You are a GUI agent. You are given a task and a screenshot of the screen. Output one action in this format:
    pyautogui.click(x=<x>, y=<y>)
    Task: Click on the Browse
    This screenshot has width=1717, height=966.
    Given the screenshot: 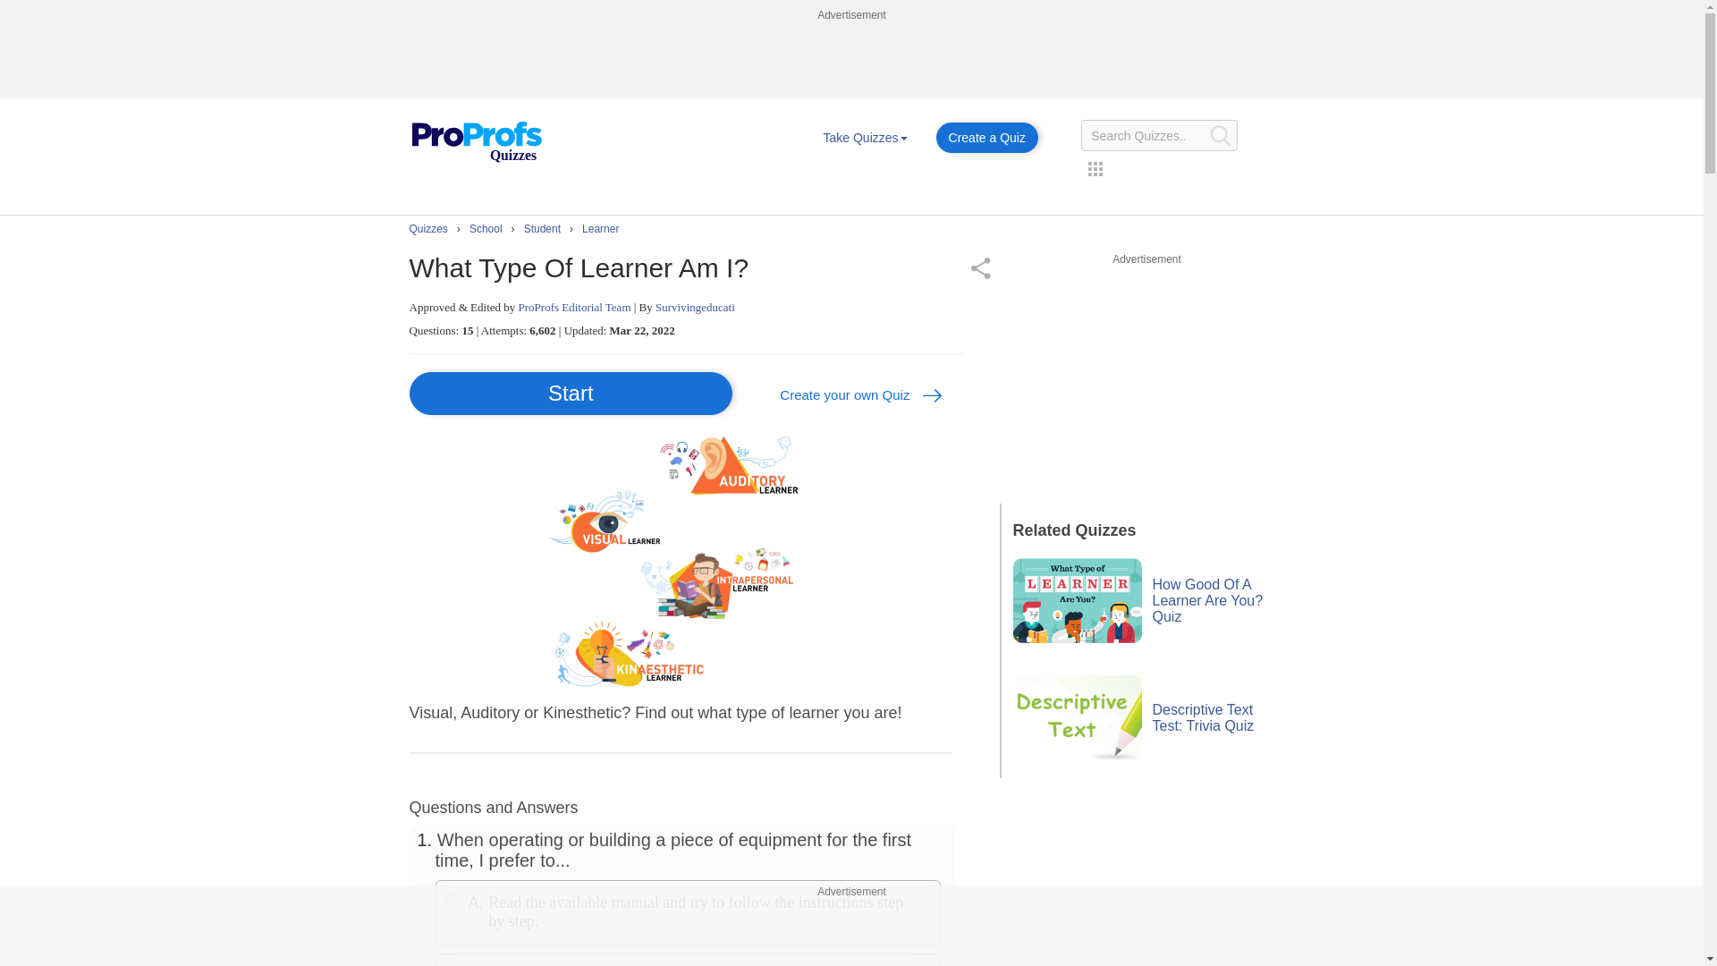 What is the action you would take?
    pyautogui.click(x=865, y=138)
    